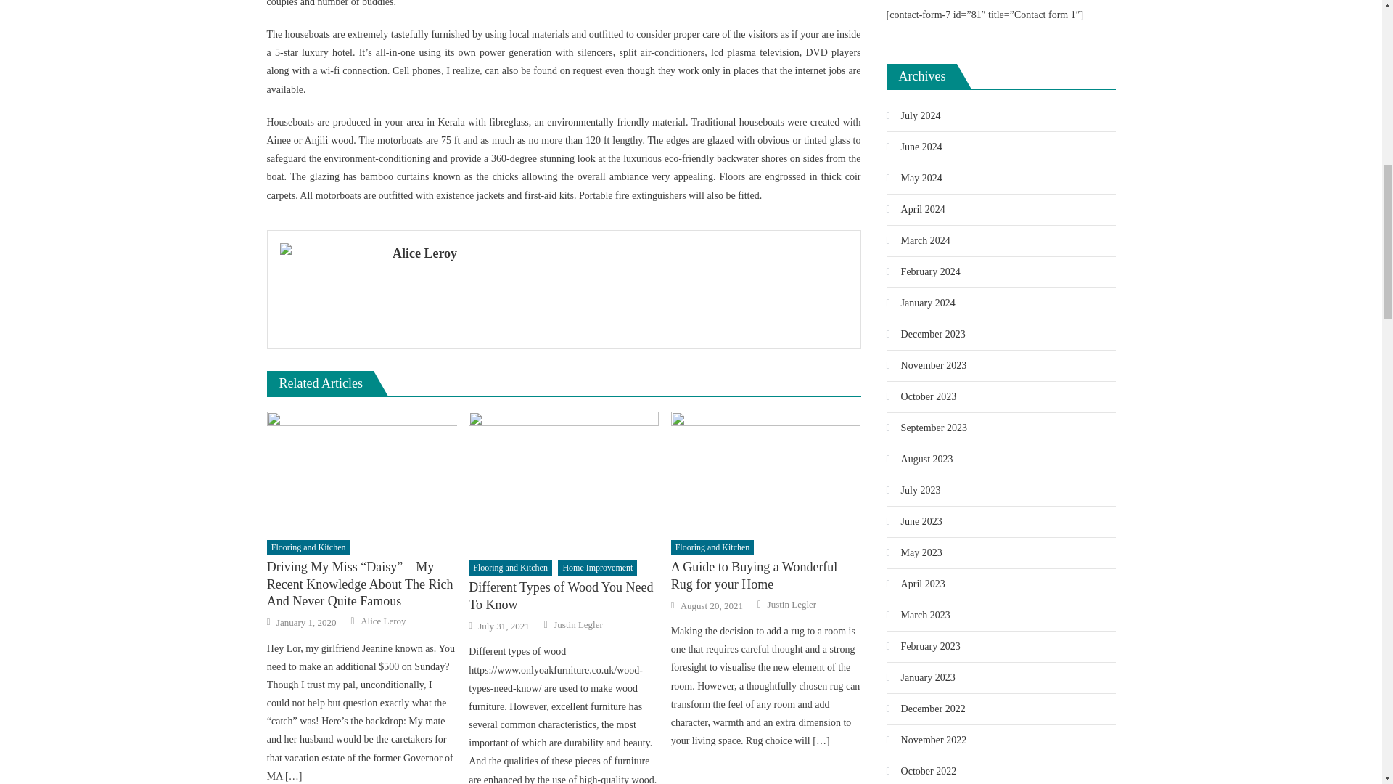 This screenshot has height=784, width=1393. Describe the element at coordinates (563, 481) in the screenshot. I see `Different Types of Wood You Need To Know` at that location.